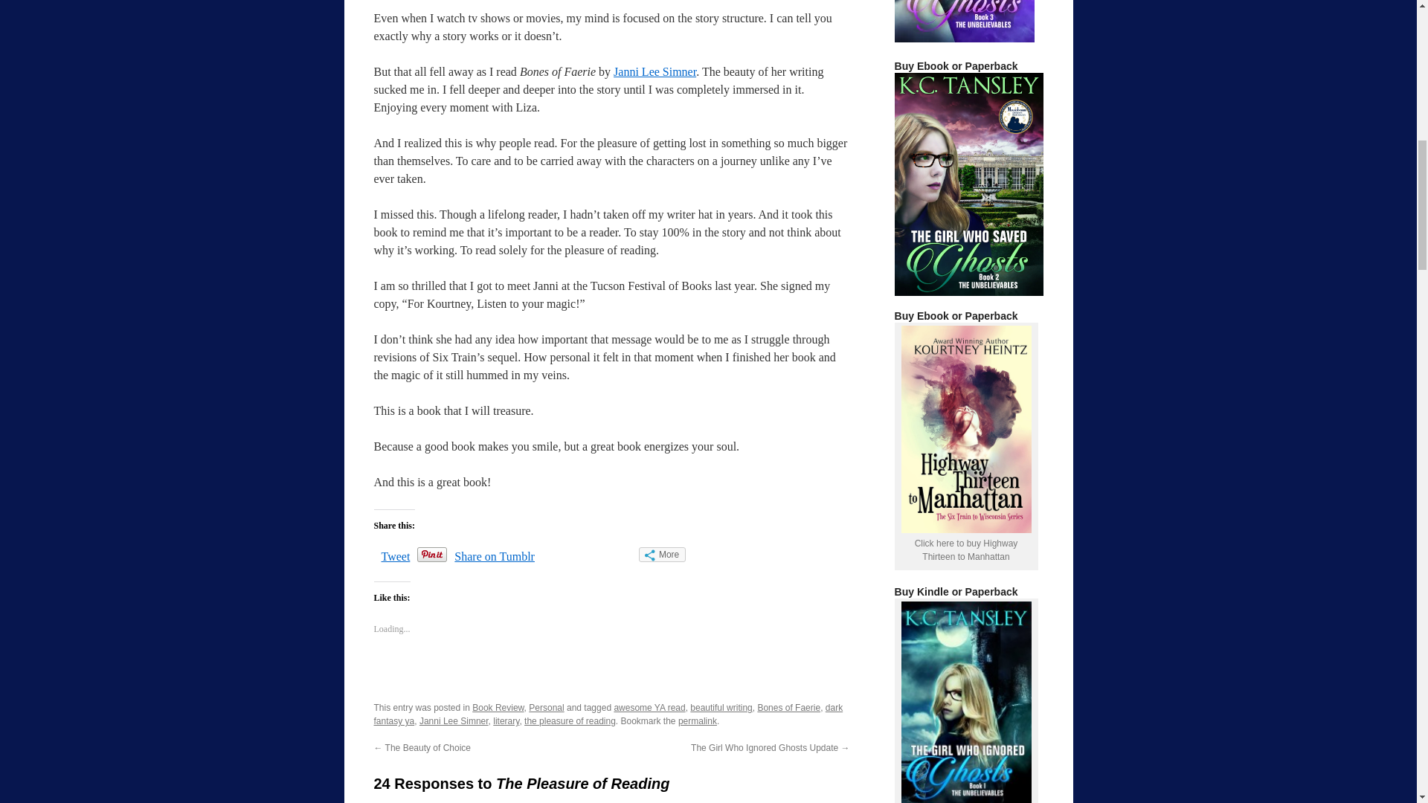  Describe the element at coordinates (611, 680) in the screenshot. I see `Like or Reblog` at that location.